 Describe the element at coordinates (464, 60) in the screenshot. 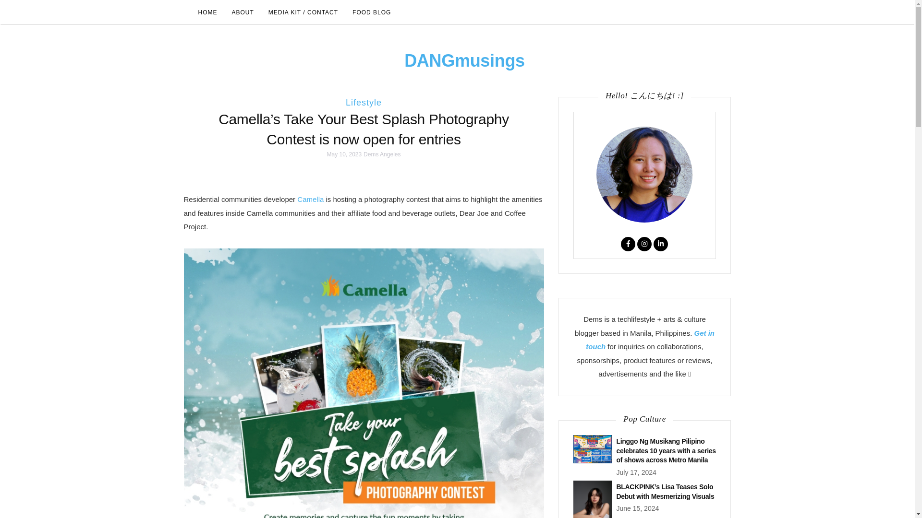

I see `DANGmusings` at that location.